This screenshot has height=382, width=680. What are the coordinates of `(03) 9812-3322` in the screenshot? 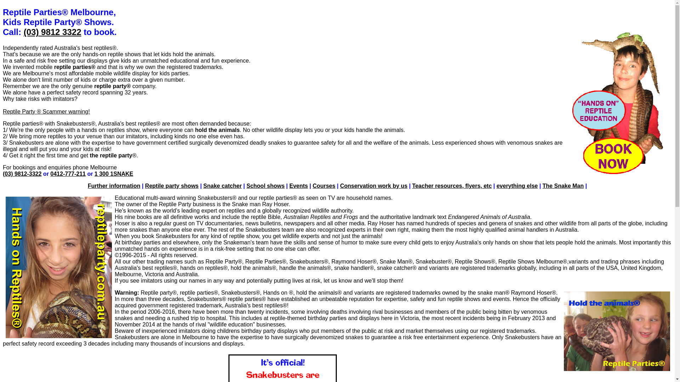 It's located at (22, 174).